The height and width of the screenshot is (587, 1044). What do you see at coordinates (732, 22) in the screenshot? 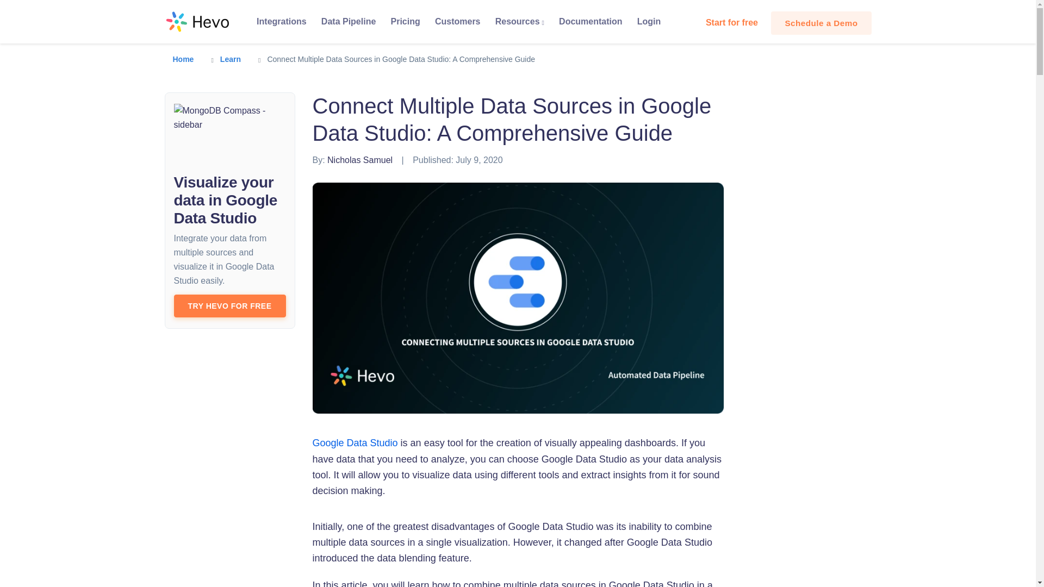
I see `Start for free` at bounding box center [732, 22].